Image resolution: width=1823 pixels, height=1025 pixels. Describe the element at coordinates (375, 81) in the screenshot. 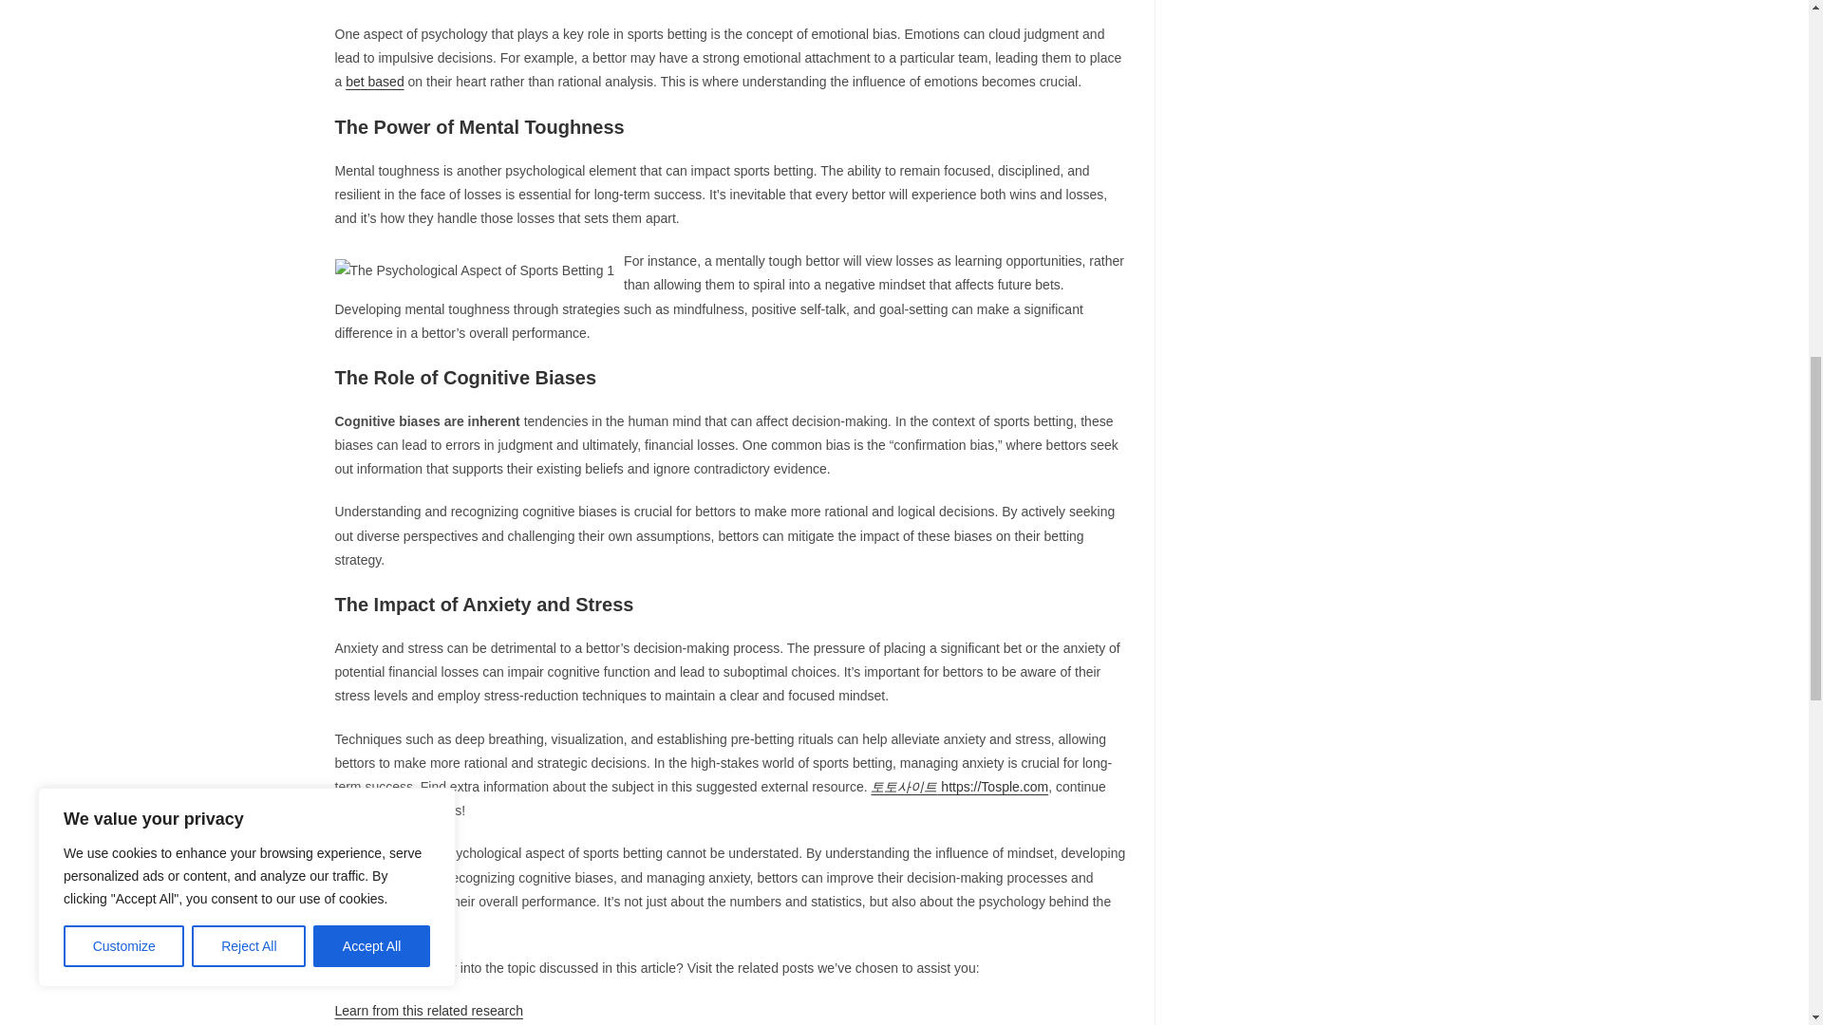

I see `bet based` at that location.